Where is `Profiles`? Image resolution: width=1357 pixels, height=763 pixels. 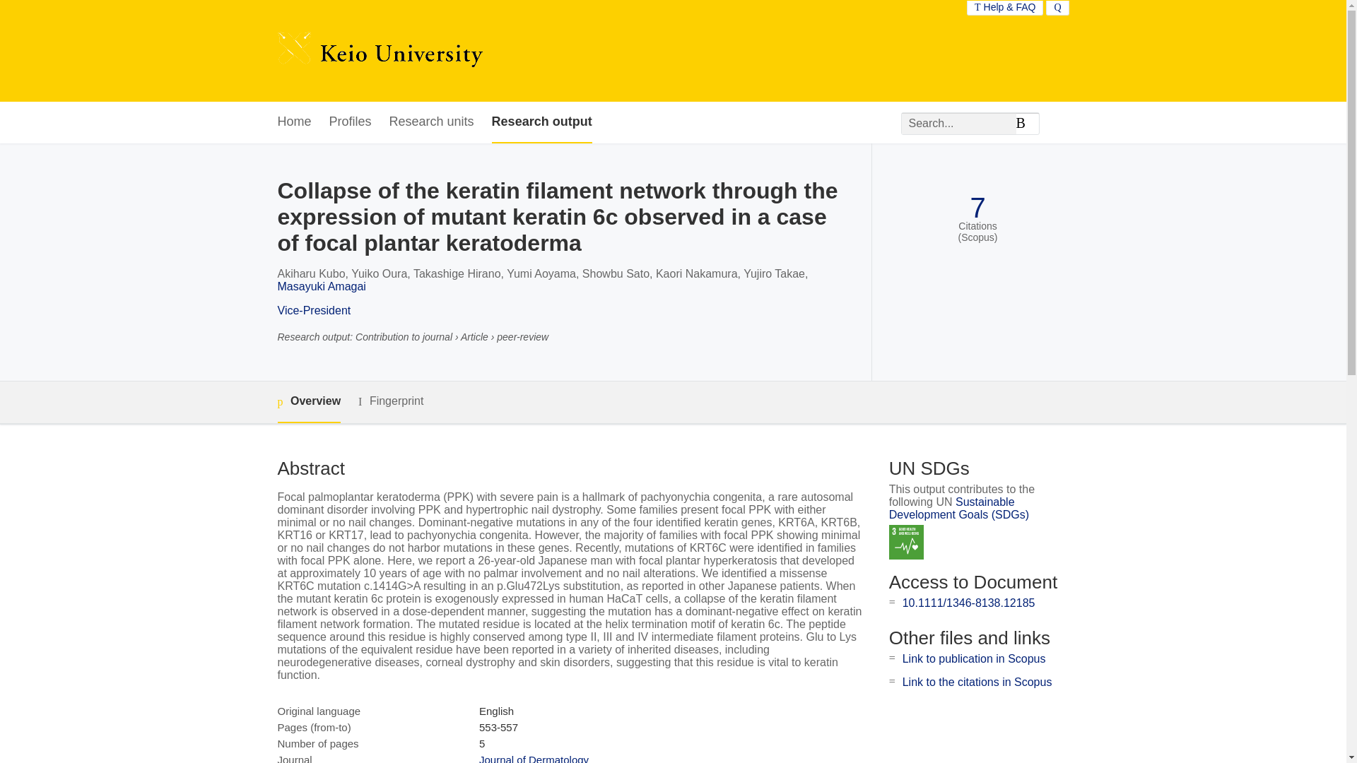
Profiles is located at coordinates (351, 122).